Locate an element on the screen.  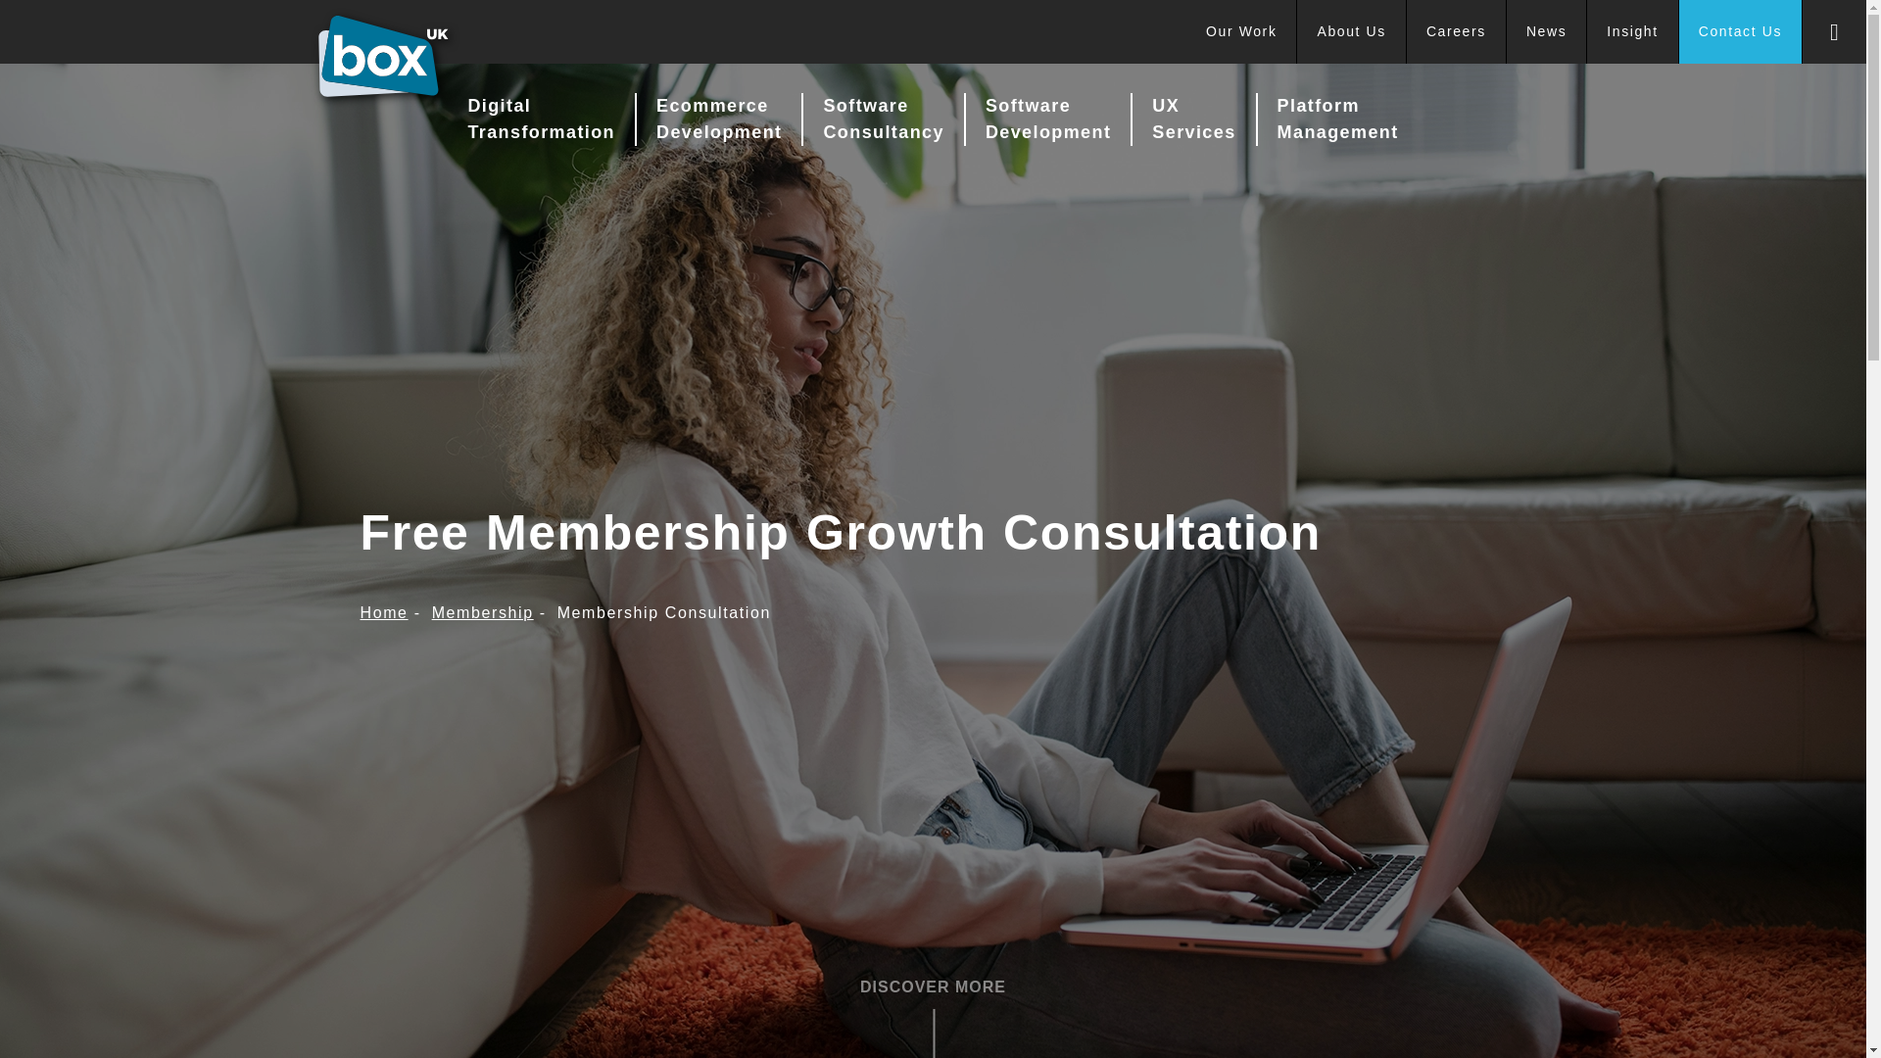
DISCOVER MORE is located at coordinates (933, 986).